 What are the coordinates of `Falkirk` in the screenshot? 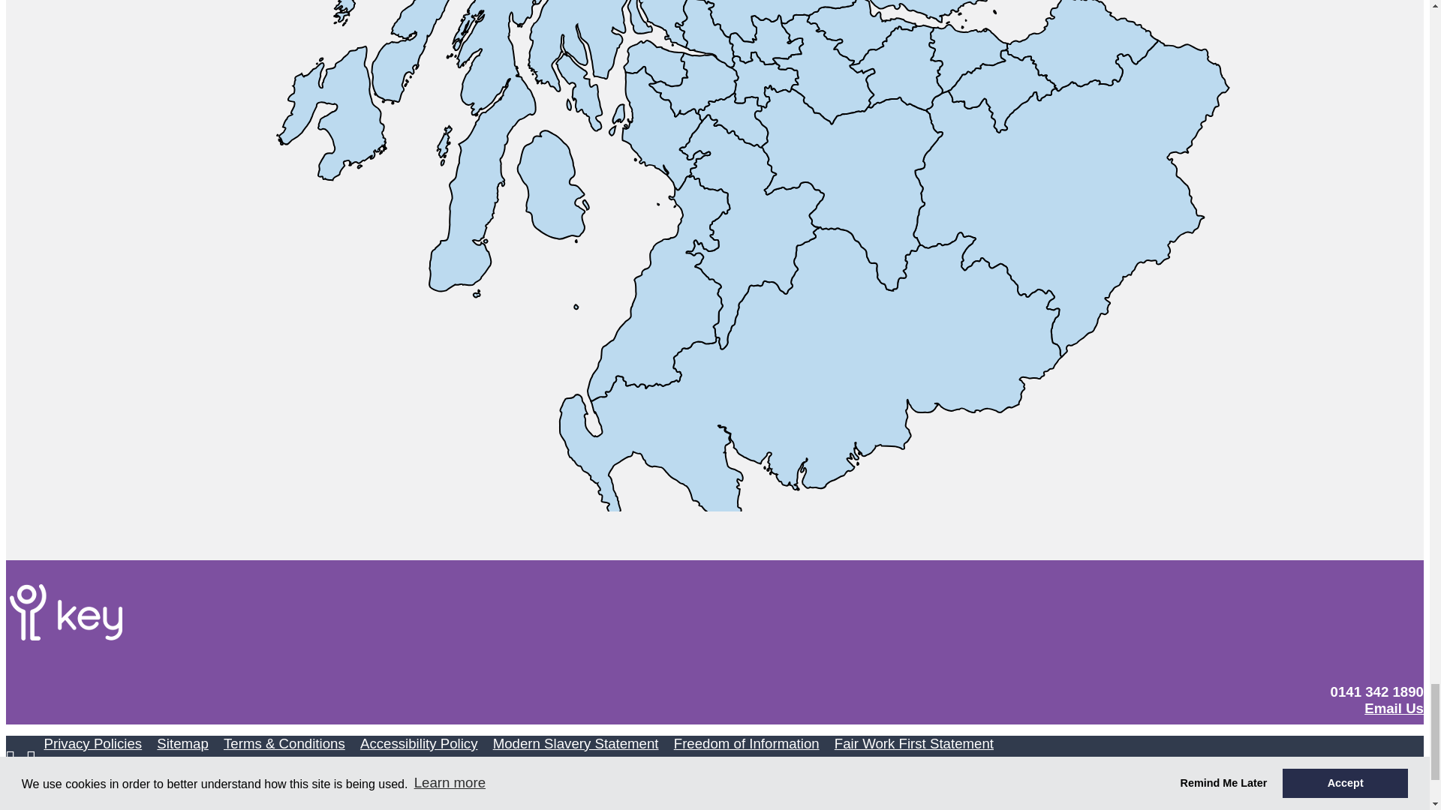 It's located at (862, 32).